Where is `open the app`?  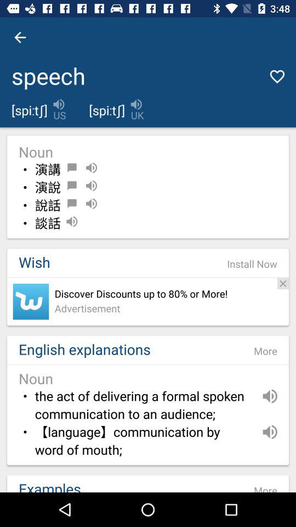
open the app is located at coordinates (31, 301).